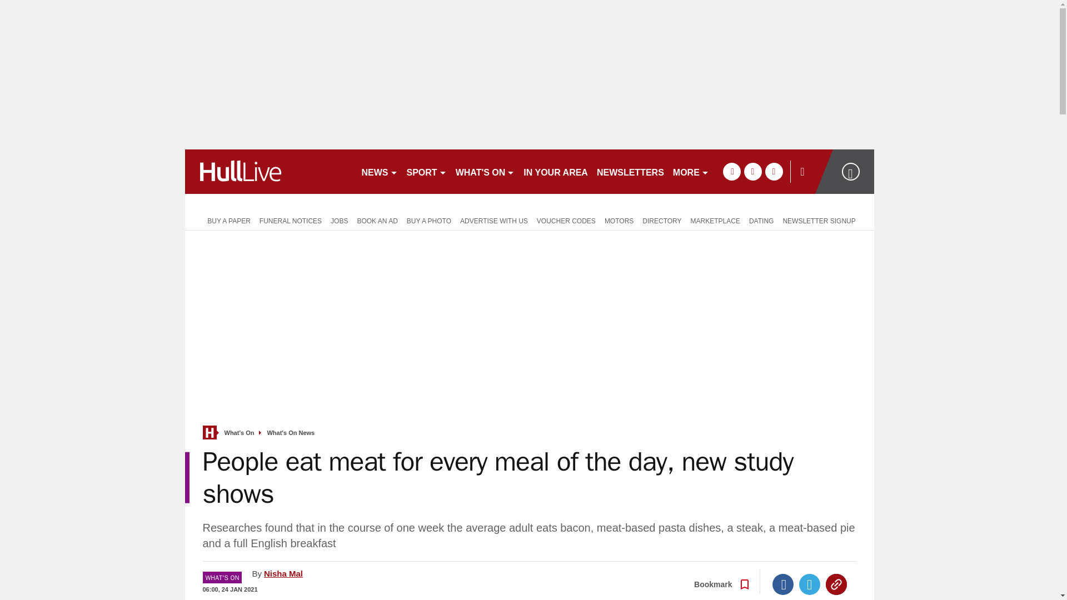 The width and height of the screenshot is (1067, 600). What do you see at coordinates (427, 171) in the screenshot?
I see `SPORT` at bounding box center [427, 171].